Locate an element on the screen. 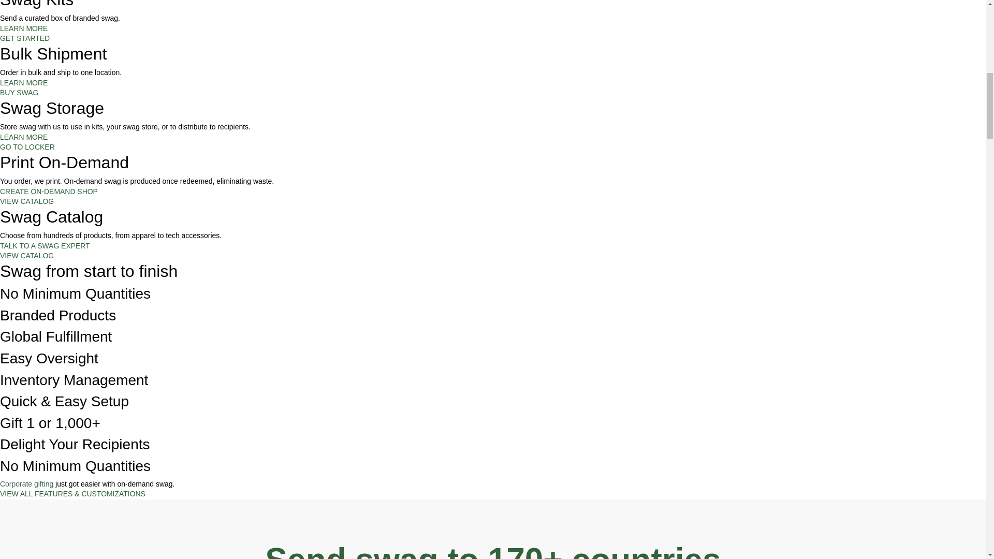 The image size is (994, 559). CREATE ON-DEMAND SHOP is located at coordinates (49, 192).